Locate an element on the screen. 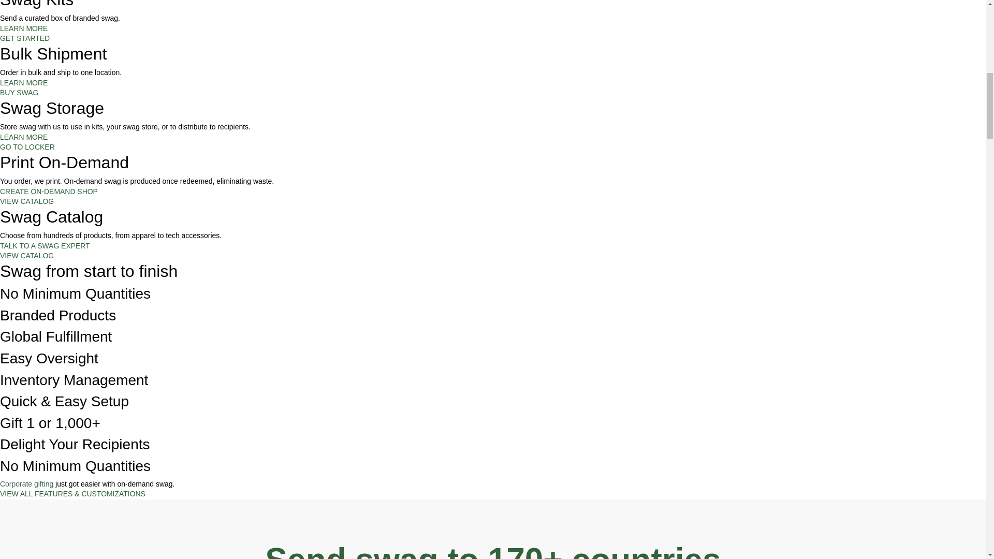 The image size is (994, 559). CREATE ON-DEMAND SHOP is located at coordinates (49, 192).